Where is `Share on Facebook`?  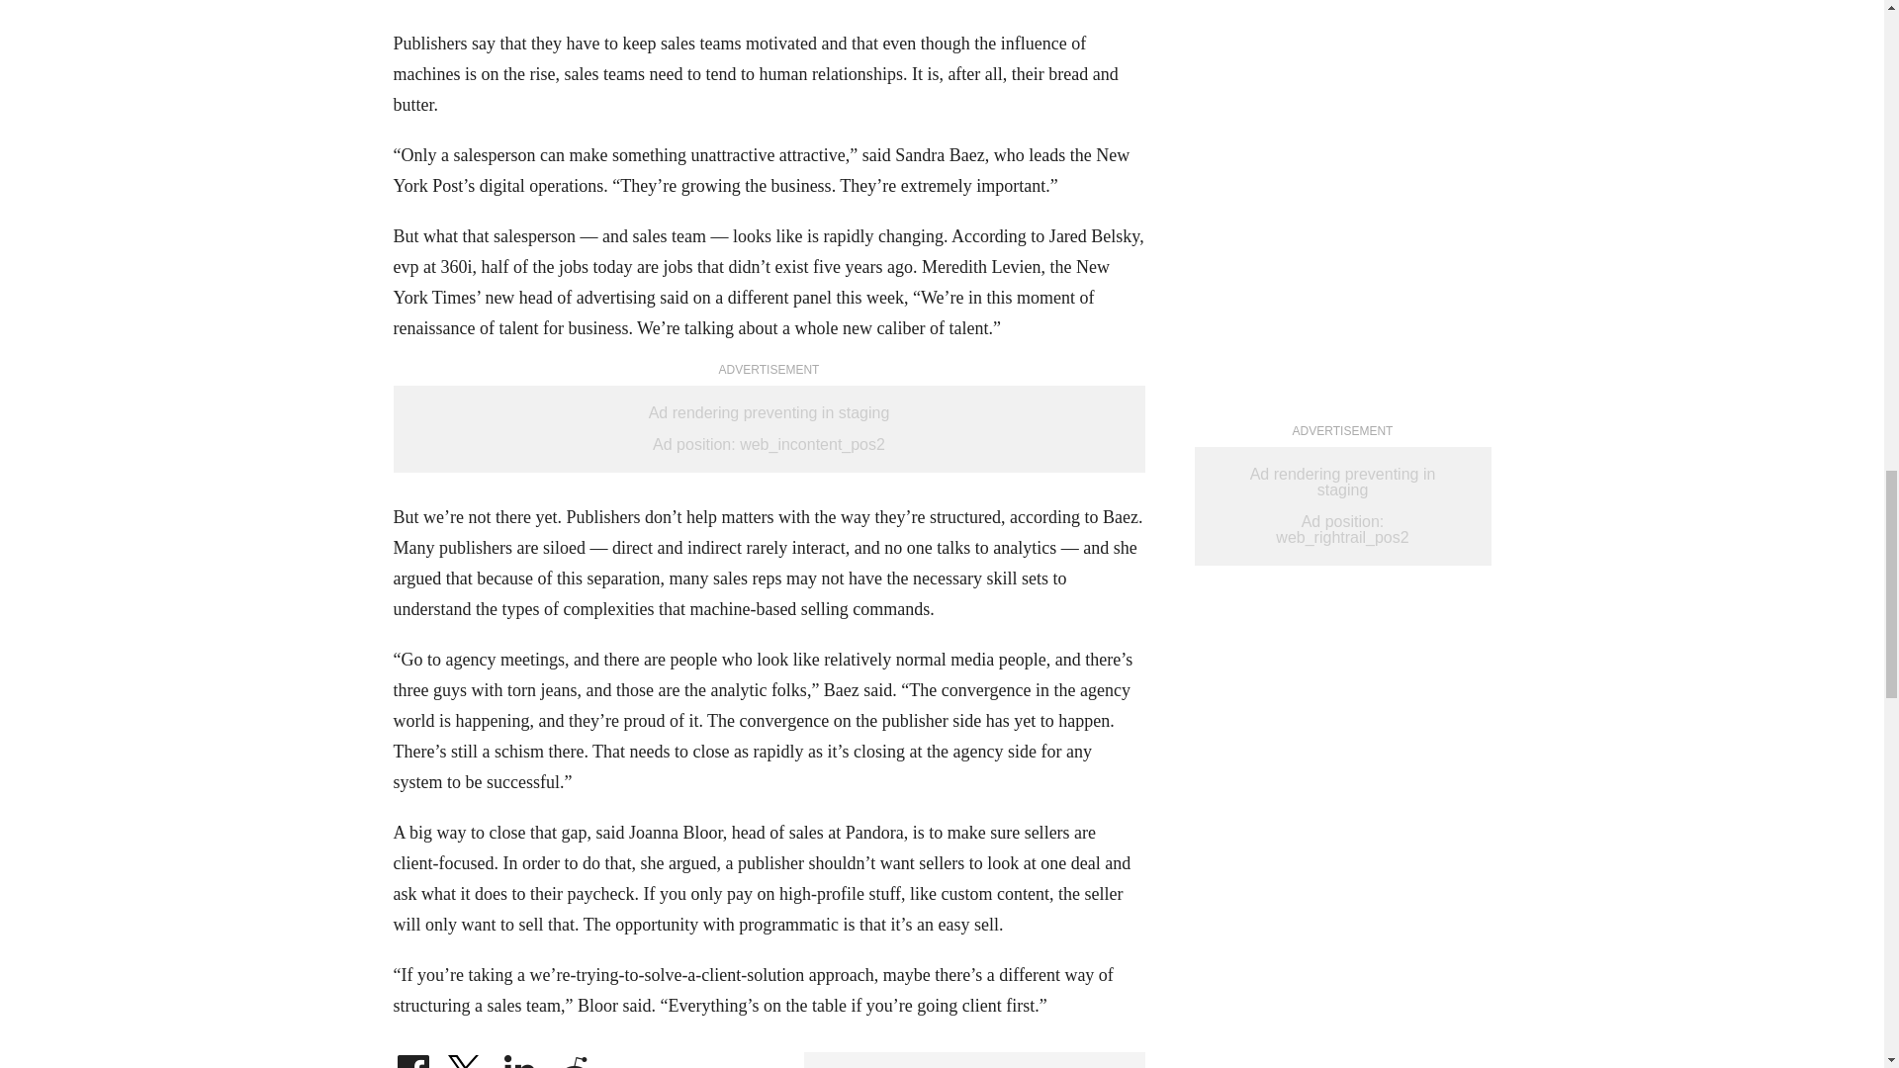 Share on Facebook is located at coordinates (412, 1062).